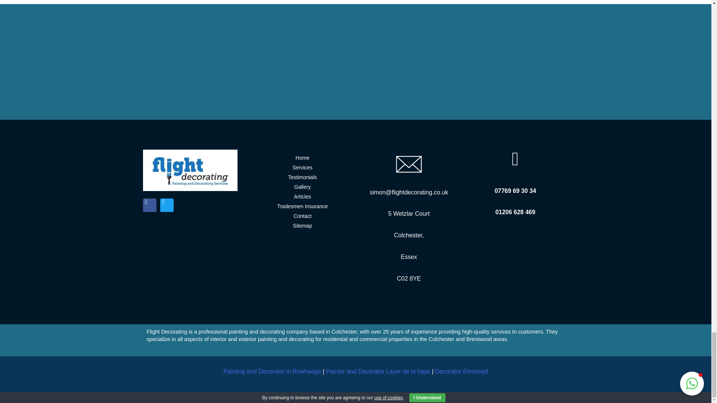 The height and width of the screenshot is (403, 717). Describe the element at coordinates (302, 168) in the screenshot. I see `Services` at that location.